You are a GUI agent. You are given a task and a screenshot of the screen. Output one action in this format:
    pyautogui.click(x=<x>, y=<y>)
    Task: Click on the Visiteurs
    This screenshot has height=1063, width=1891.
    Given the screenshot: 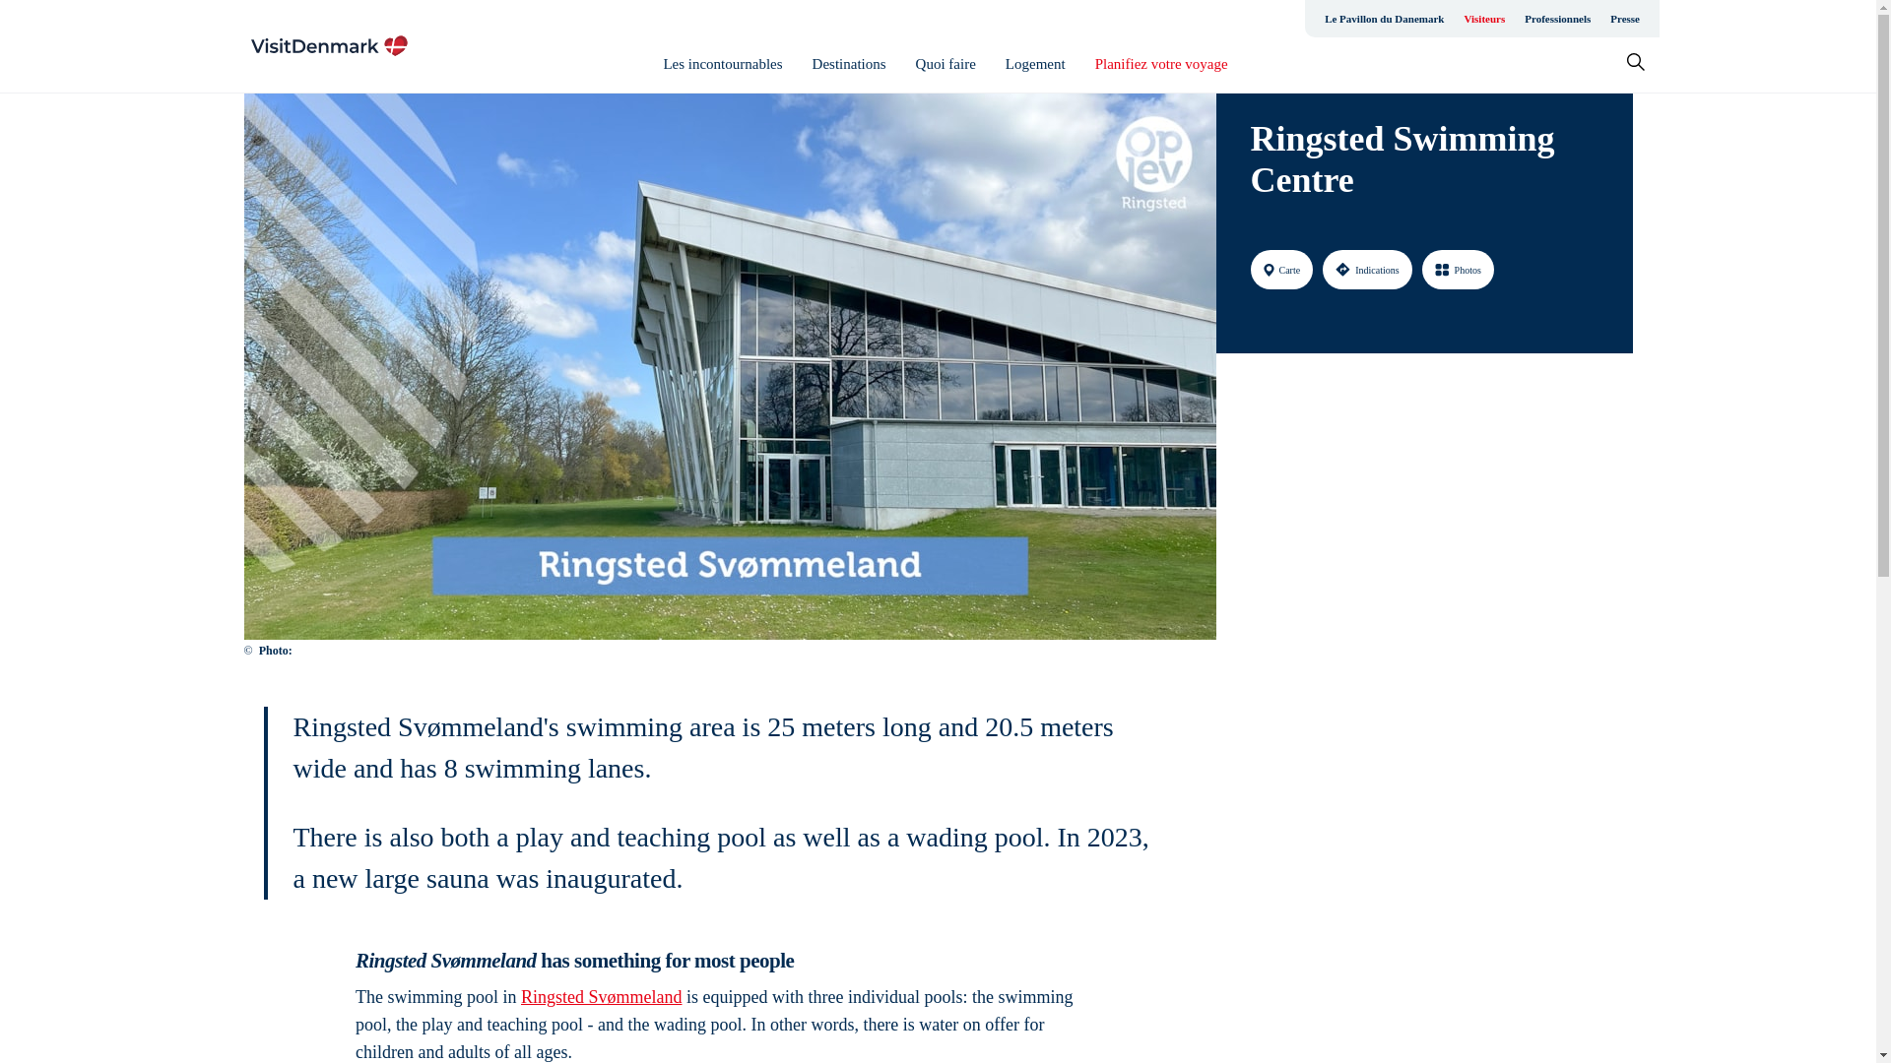 What is the action you would take?
    pyautogui.click(x=1483, y=18)
    